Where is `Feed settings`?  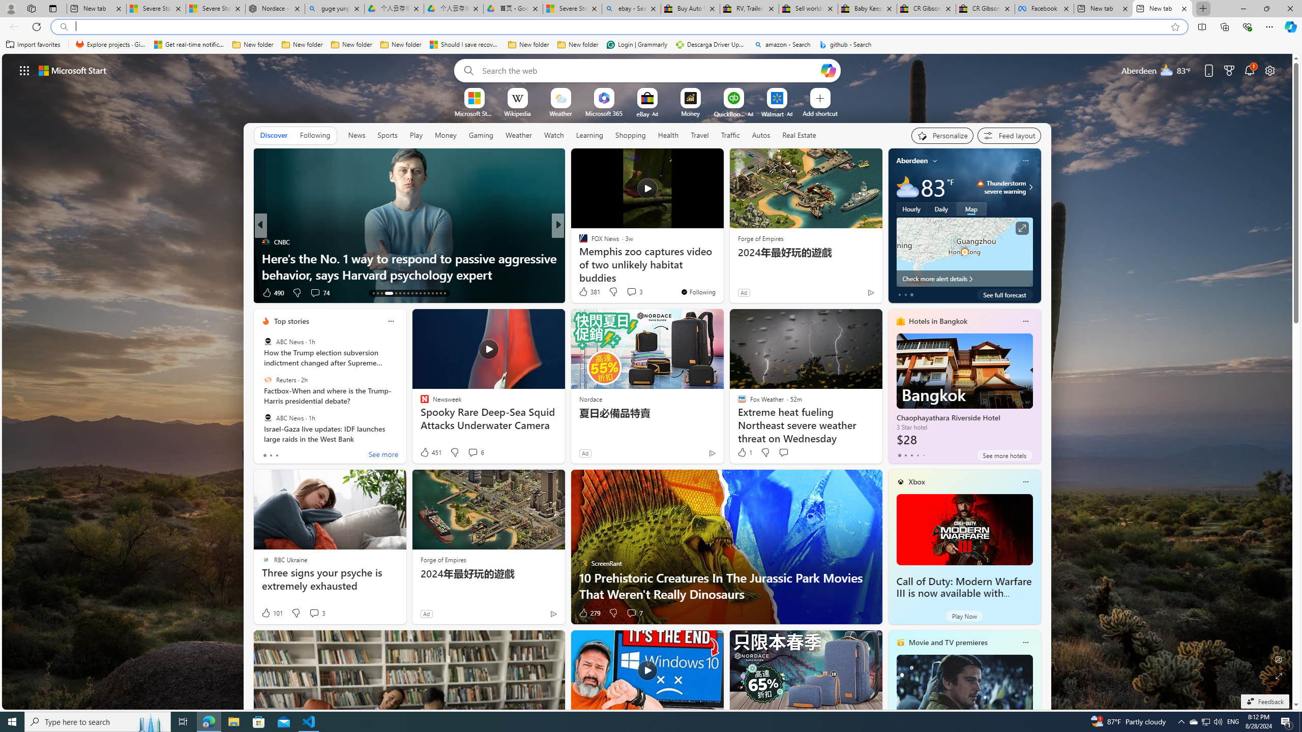
Feed settings is located at coordinates (1009, 135).